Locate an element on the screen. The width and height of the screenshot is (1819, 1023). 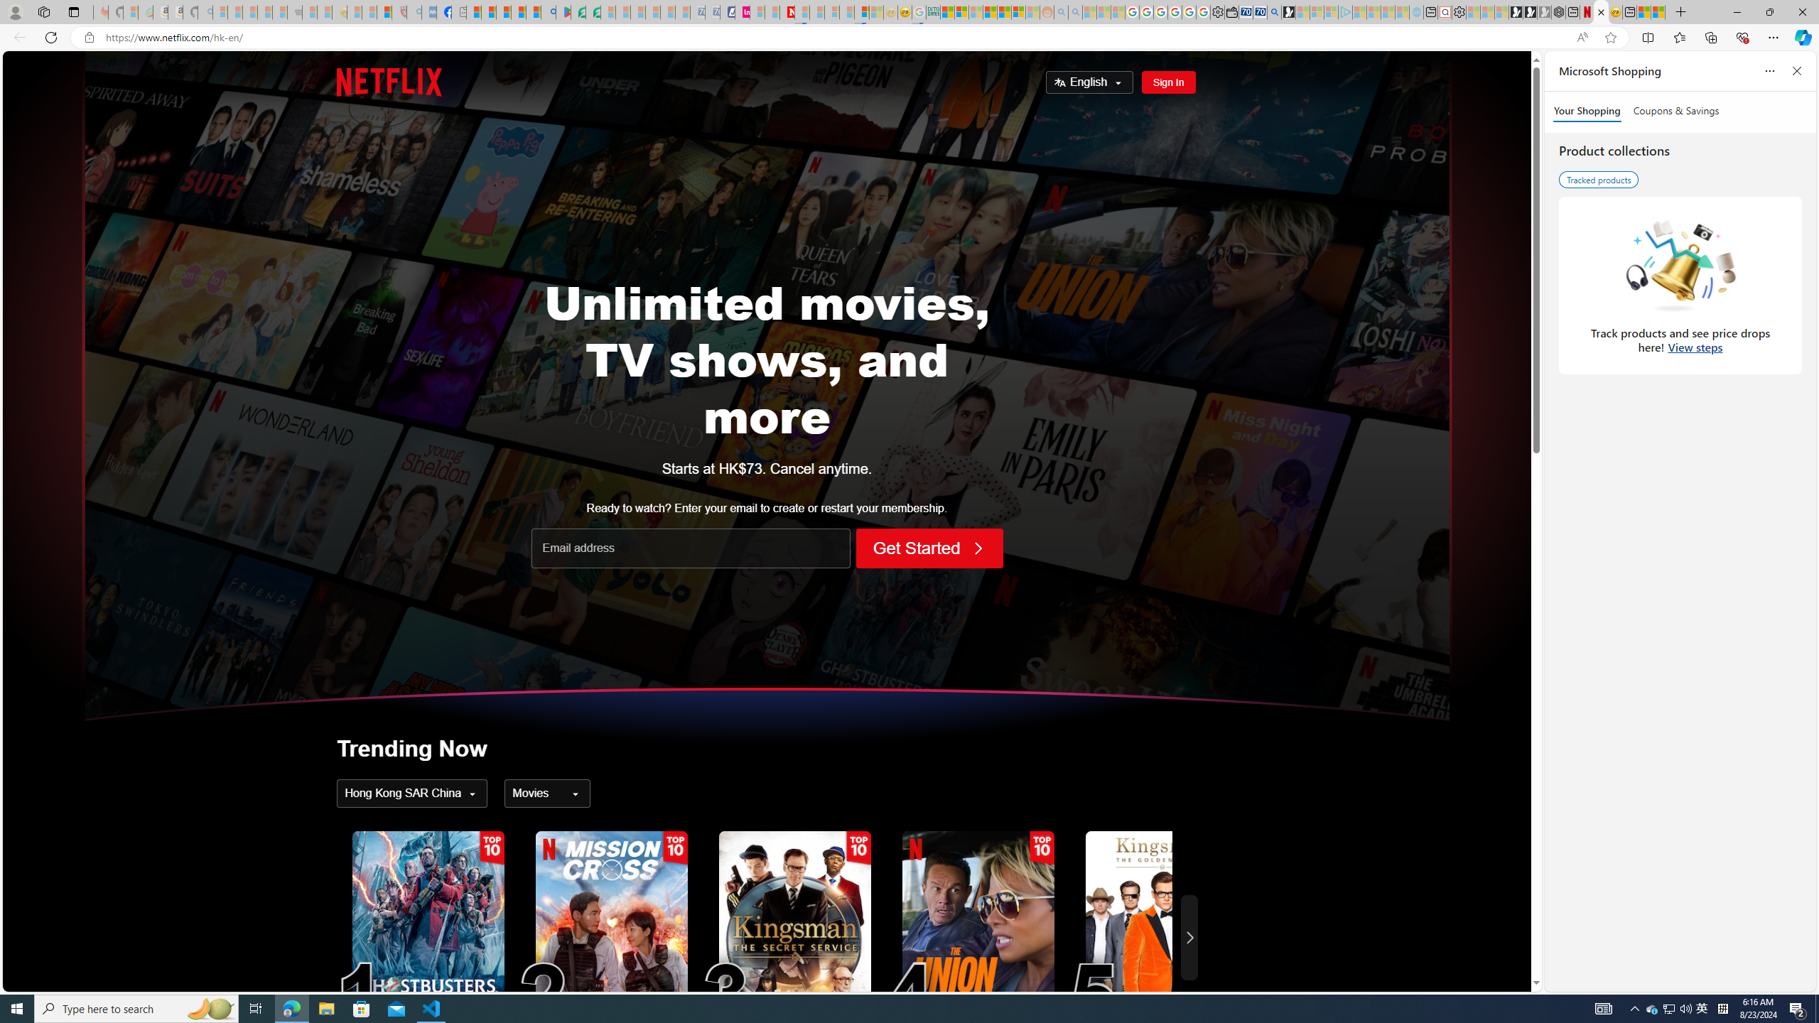
Ghostbusters: Frozen Empire1 is located at coordinates (428, 937).